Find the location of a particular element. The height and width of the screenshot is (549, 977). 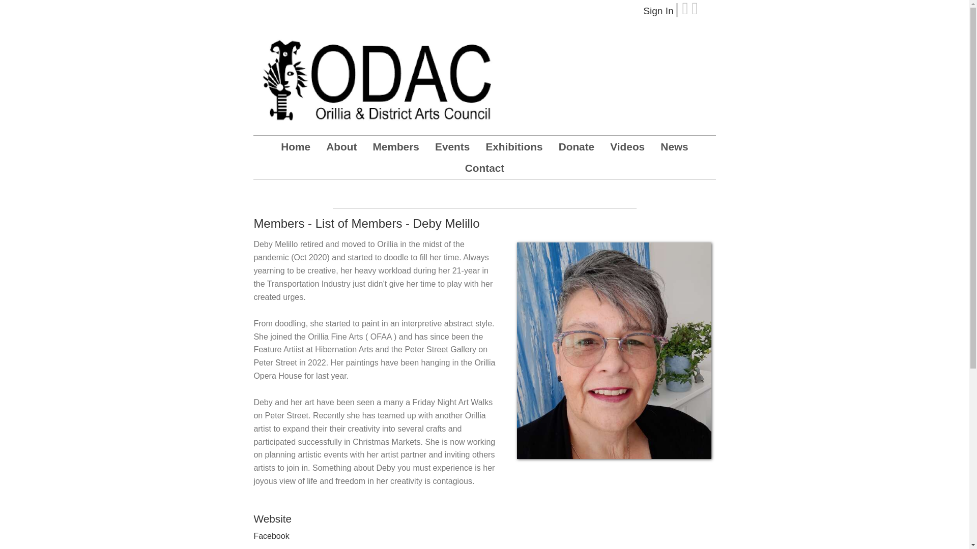

List of Members is located at coordinates (359, 223).